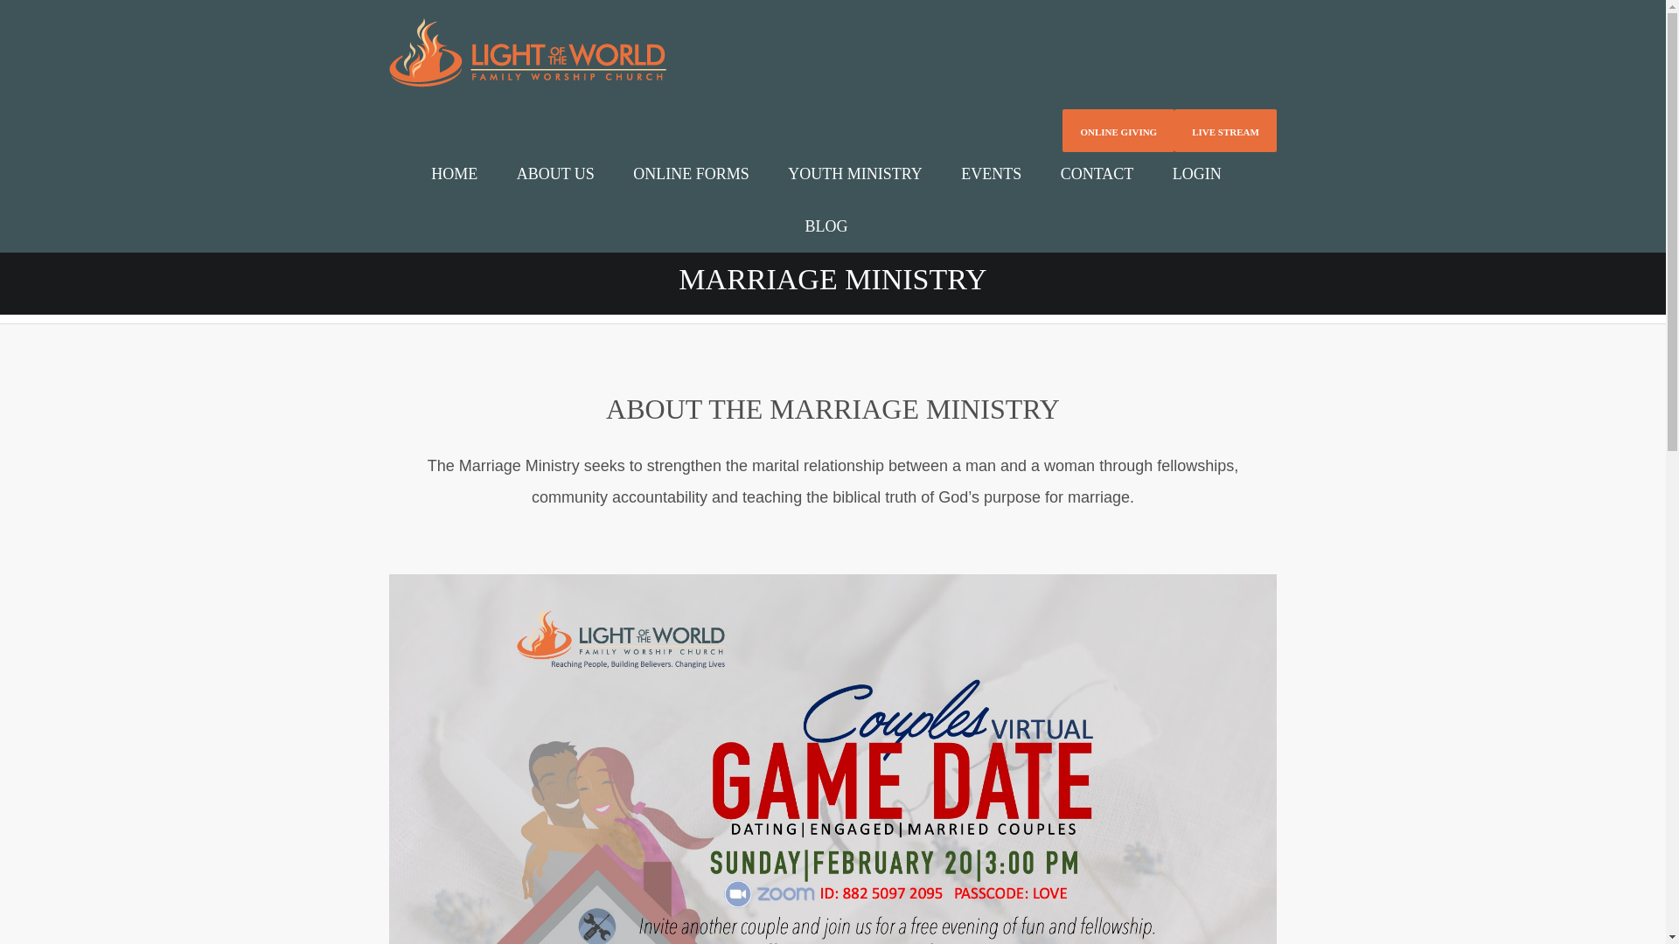 This screenshot has width=1679, height=944. I want to click on HOME, so click(454, 173).